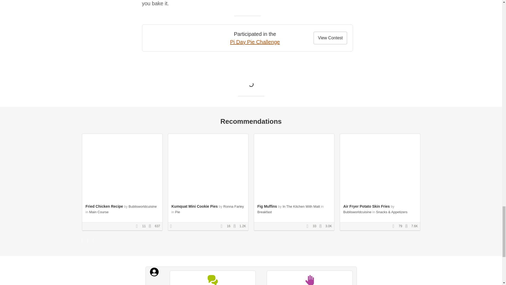 The width and height of the screenshot is (506, 285). I want to click on Favorites Count, so click(139, 226).